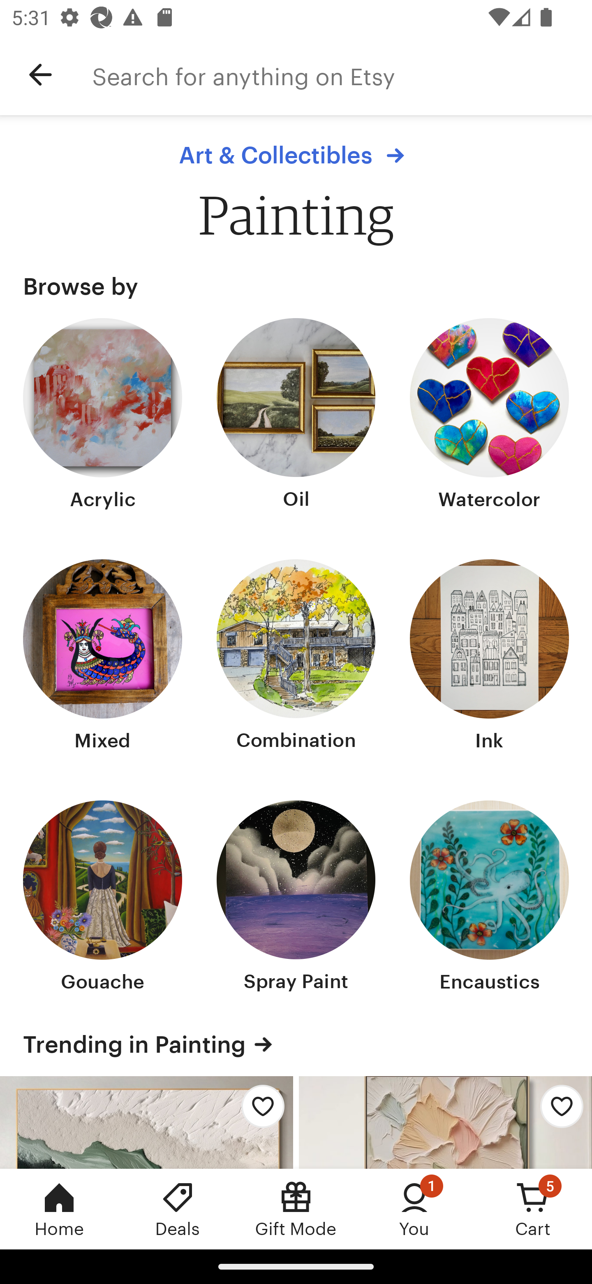 This screenshot has height=1284, width=592. Describe the element at coordinates (296, 1209) in the screenshot. I see `Gift Mode` at that location.